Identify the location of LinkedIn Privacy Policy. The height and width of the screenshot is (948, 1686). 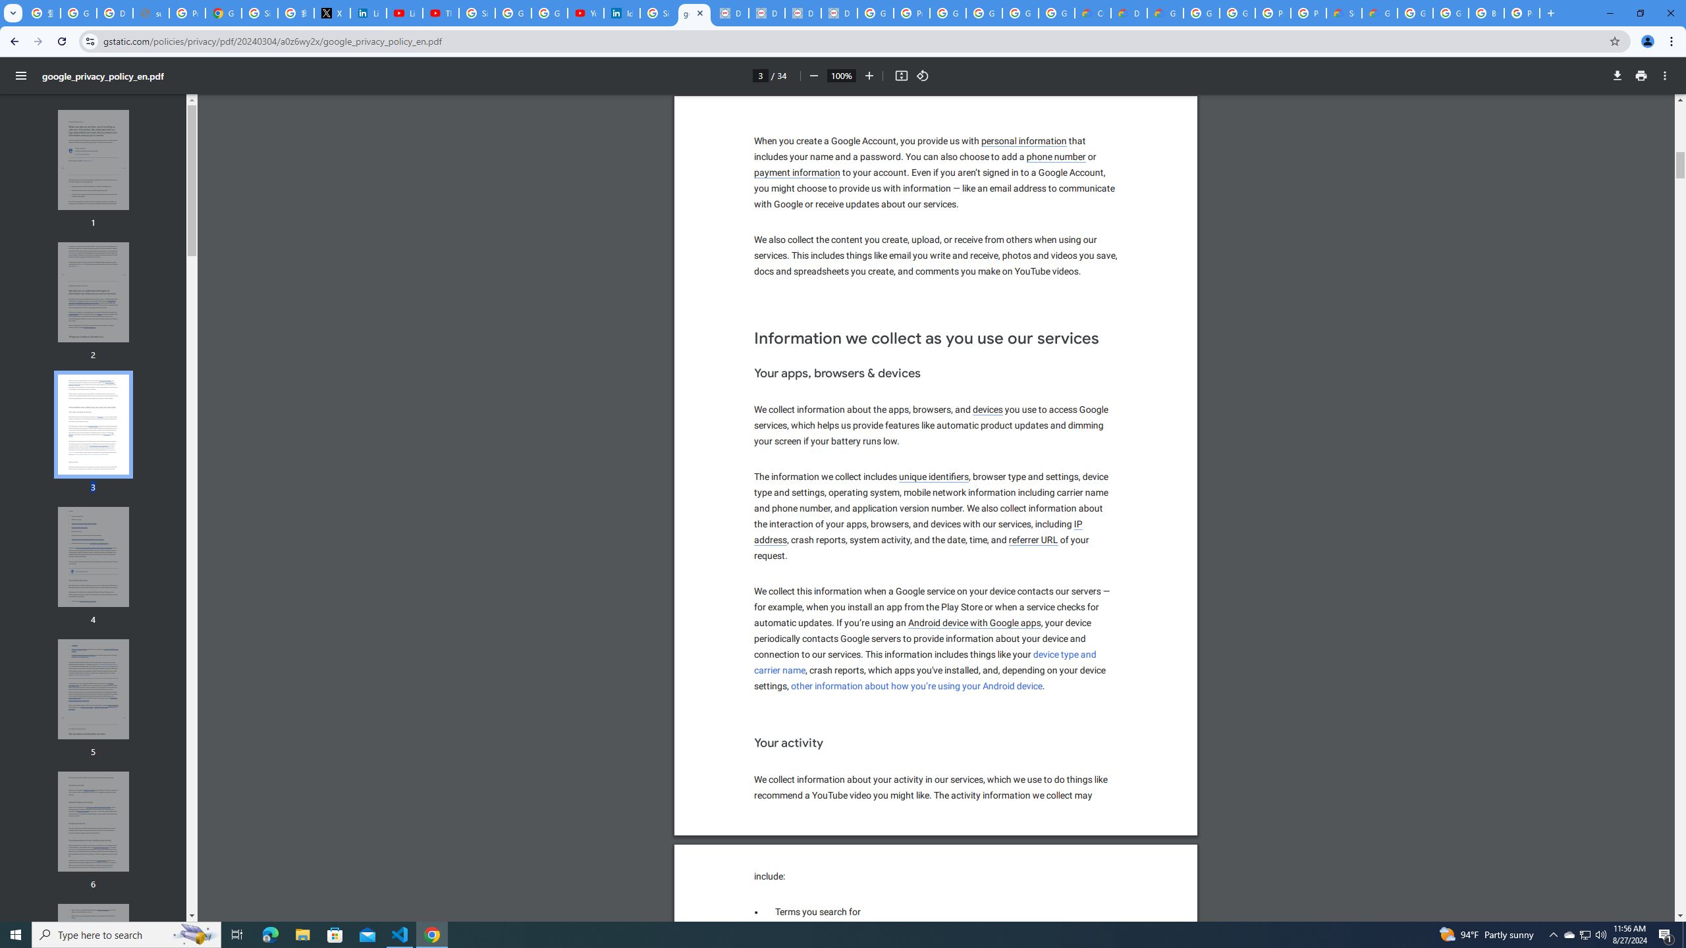
(368, 13).